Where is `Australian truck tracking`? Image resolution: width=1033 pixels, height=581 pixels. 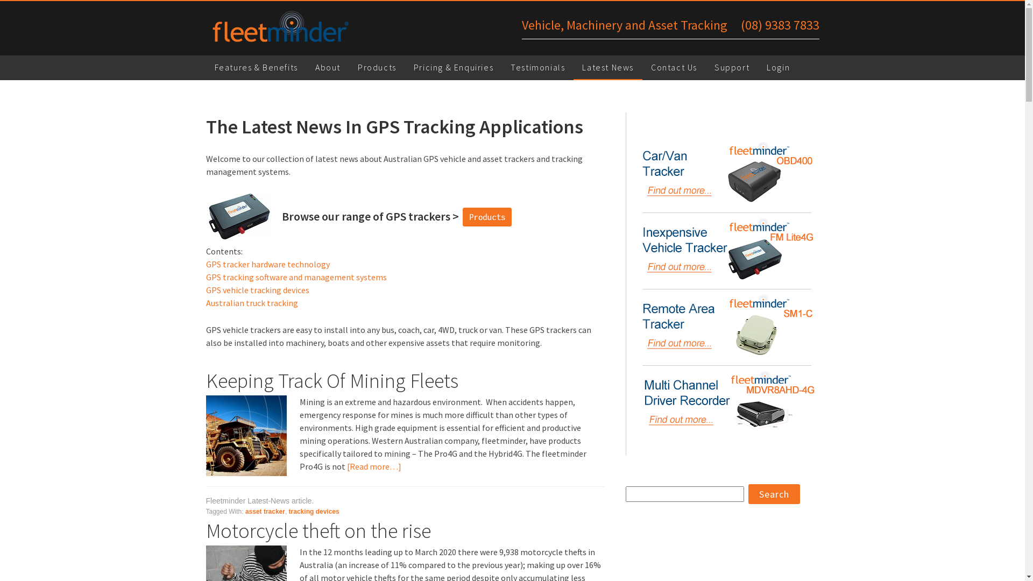 Australian truck tracking is located at coordinates (252, 303).